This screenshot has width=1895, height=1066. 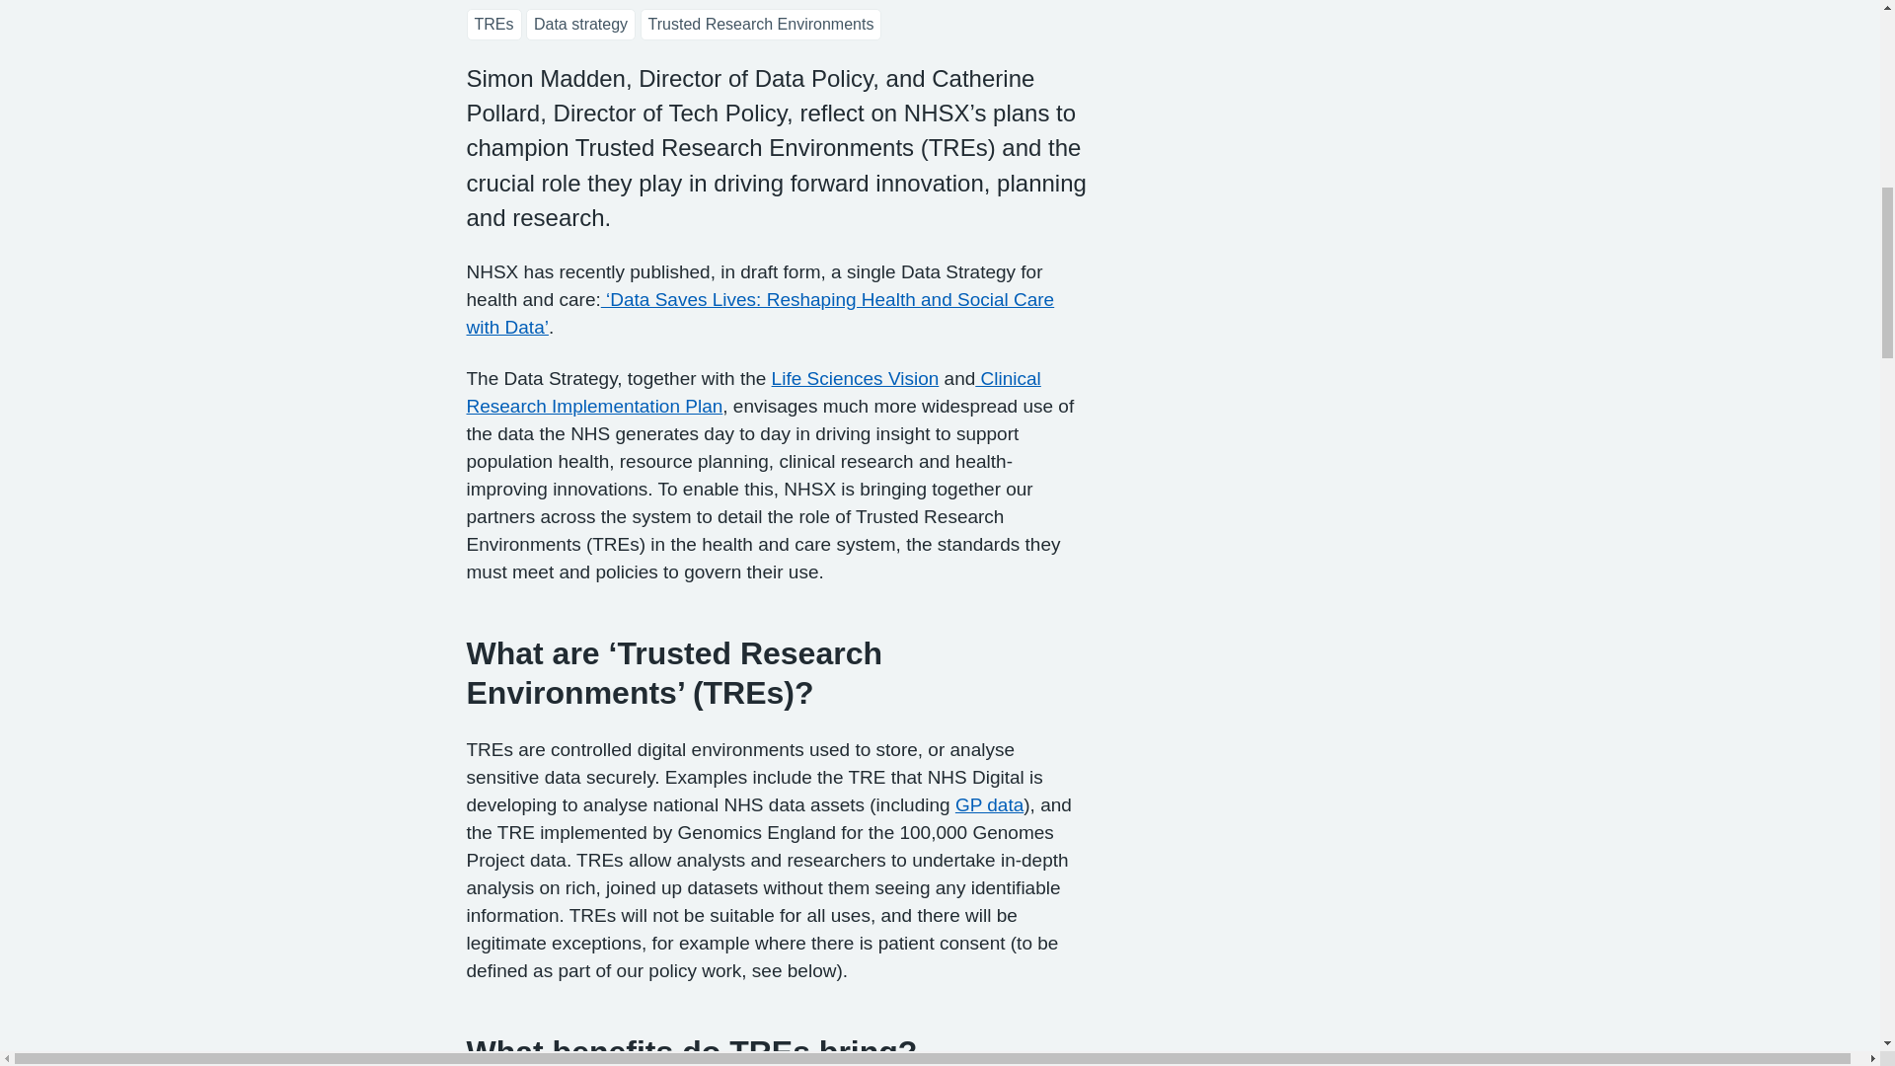 What do you see at coordinates (580, 23) in the screenshot?
I see `Data strategy` at bounding box center [580, 23].